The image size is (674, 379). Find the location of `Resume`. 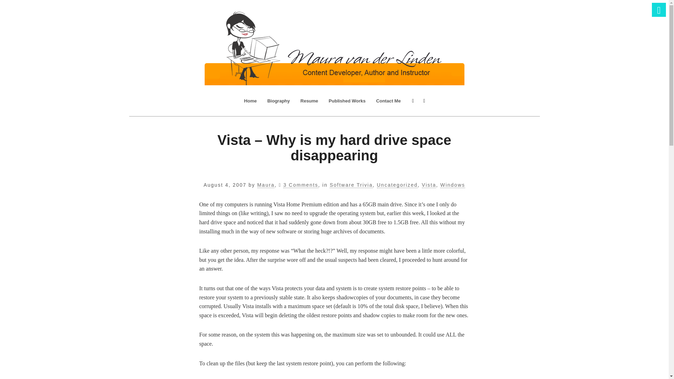

Resume is located at coordinates (309, 101).